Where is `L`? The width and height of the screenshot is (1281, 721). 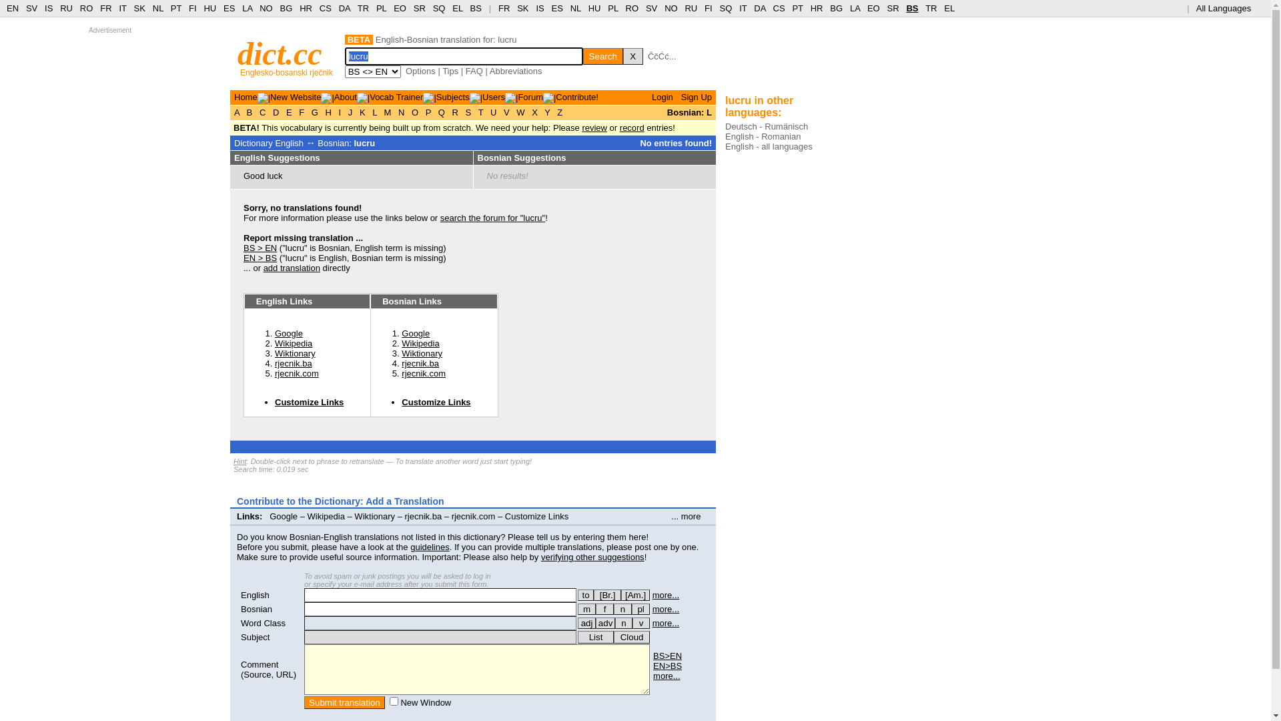
L is located at coordinates (375, 112).